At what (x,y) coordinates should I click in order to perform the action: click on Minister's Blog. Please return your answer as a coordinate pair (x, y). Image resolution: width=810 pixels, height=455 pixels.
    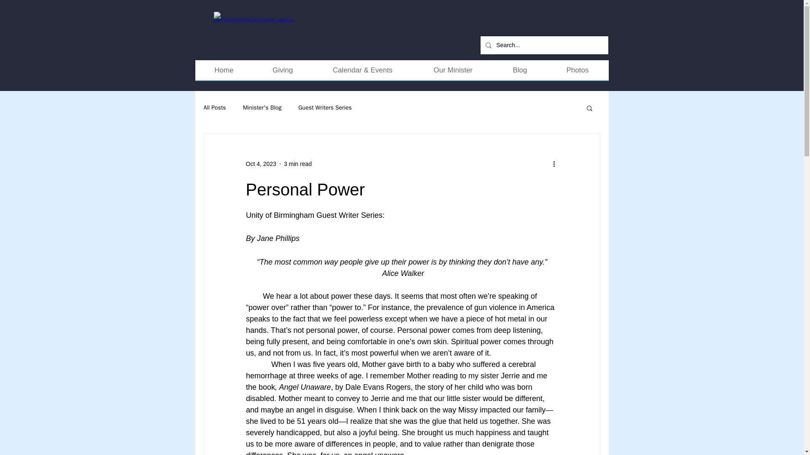
    Looking at the image, I should click on (262, 108).